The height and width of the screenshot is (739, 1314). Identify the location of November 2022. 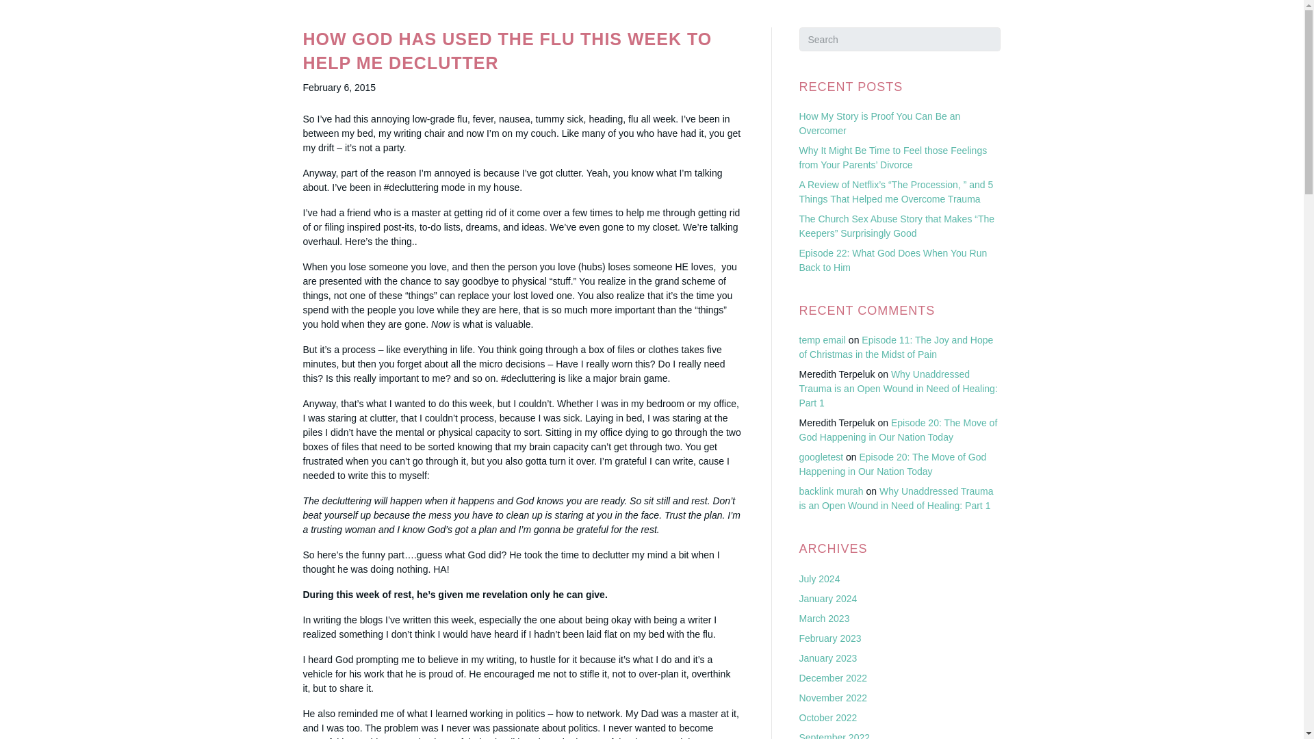
(833, 698).